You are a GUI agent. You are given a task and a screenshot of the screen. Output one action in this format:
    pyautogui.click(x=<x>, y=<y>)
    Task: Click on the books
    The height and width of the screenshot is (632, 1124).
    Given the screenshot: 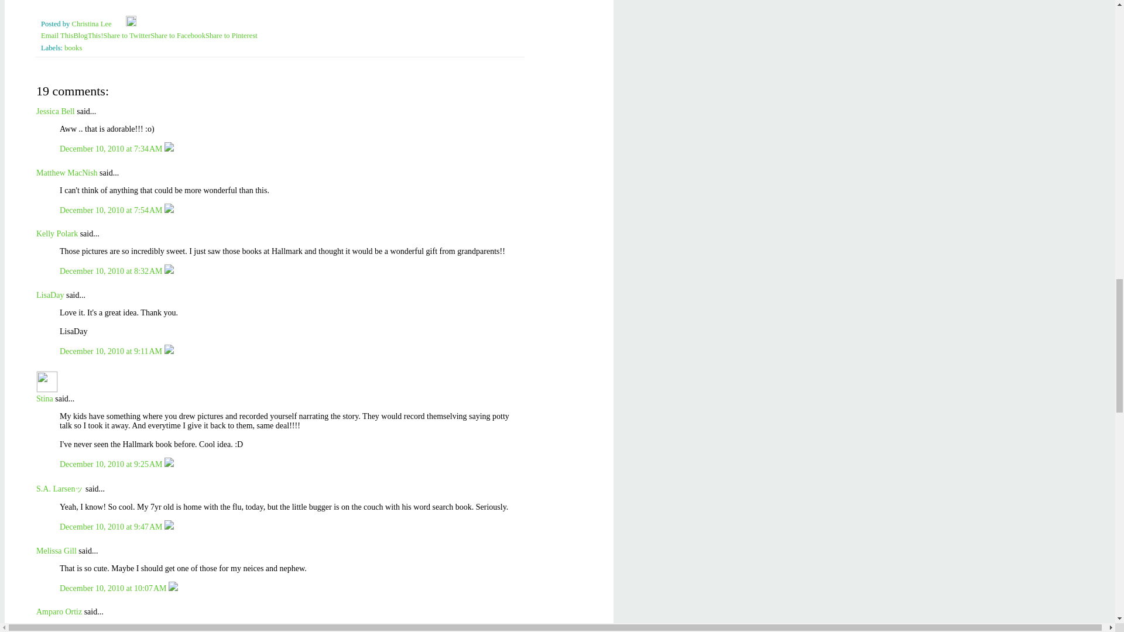 What is the action you would take?
    pyautogui.click(x=73, y=47)
    